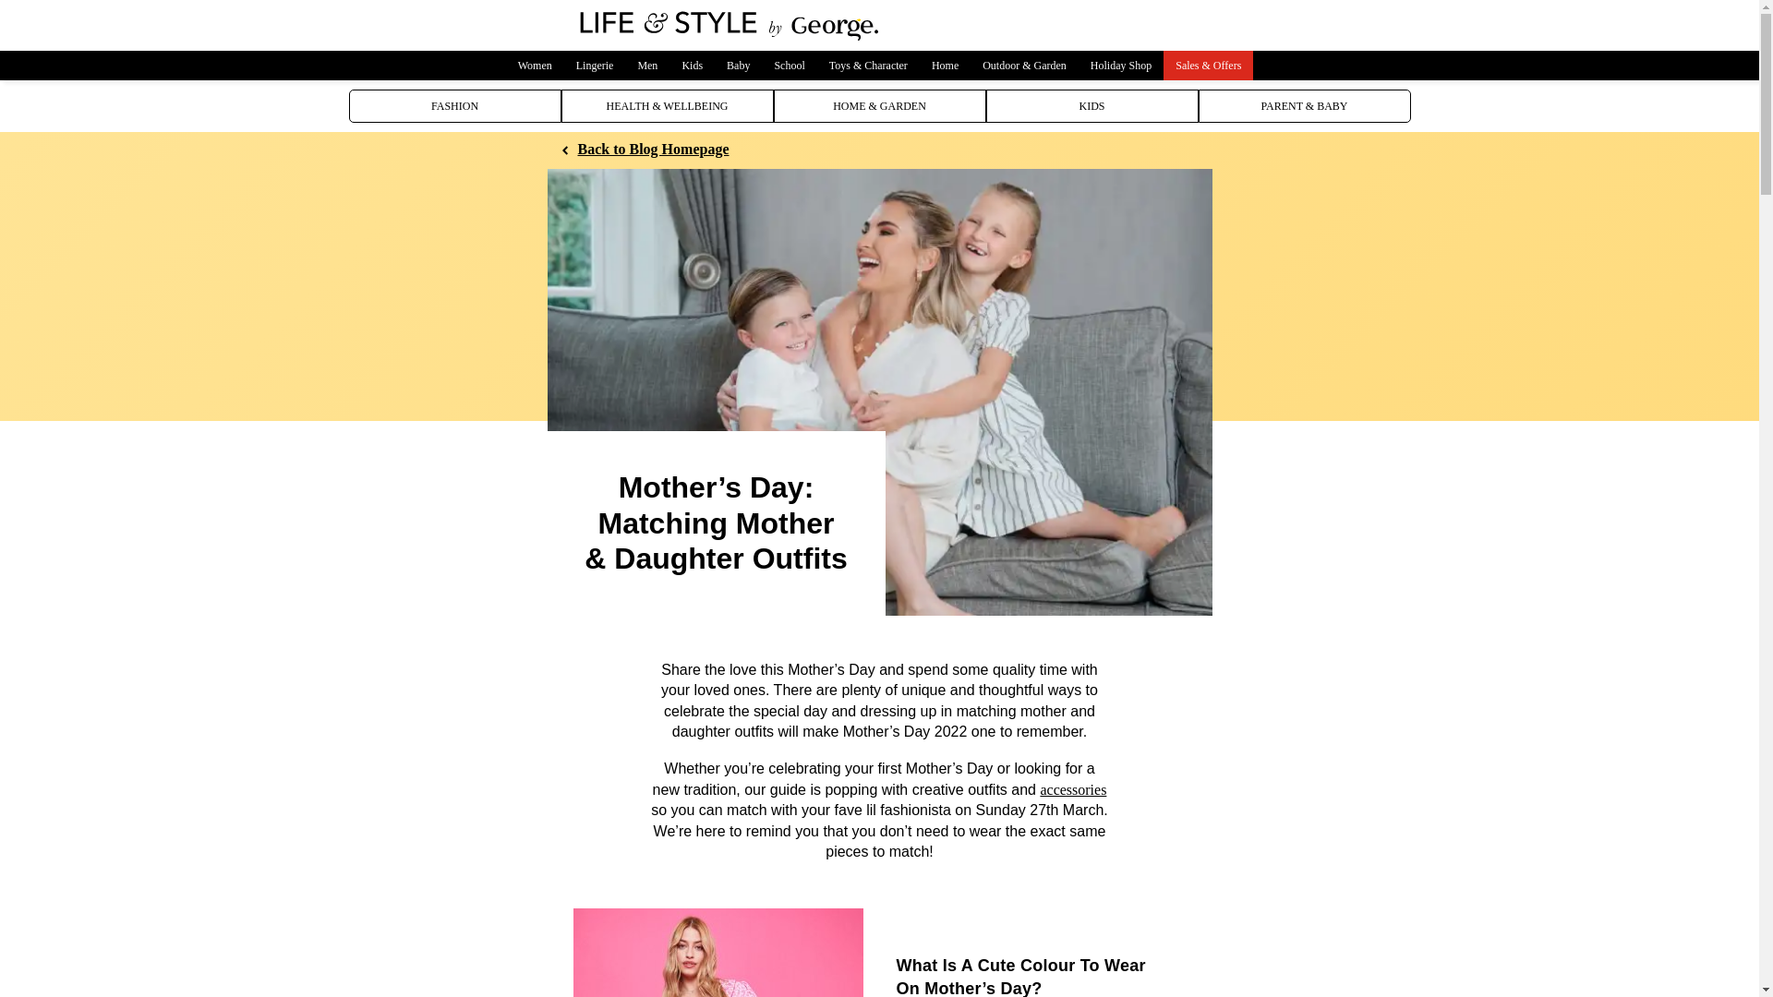 This screenshot has width=1773, height=997. What do you see at coordinates (595, 66) in the screenshot?
I see `Lingerie` at bounding box center [595, 66].